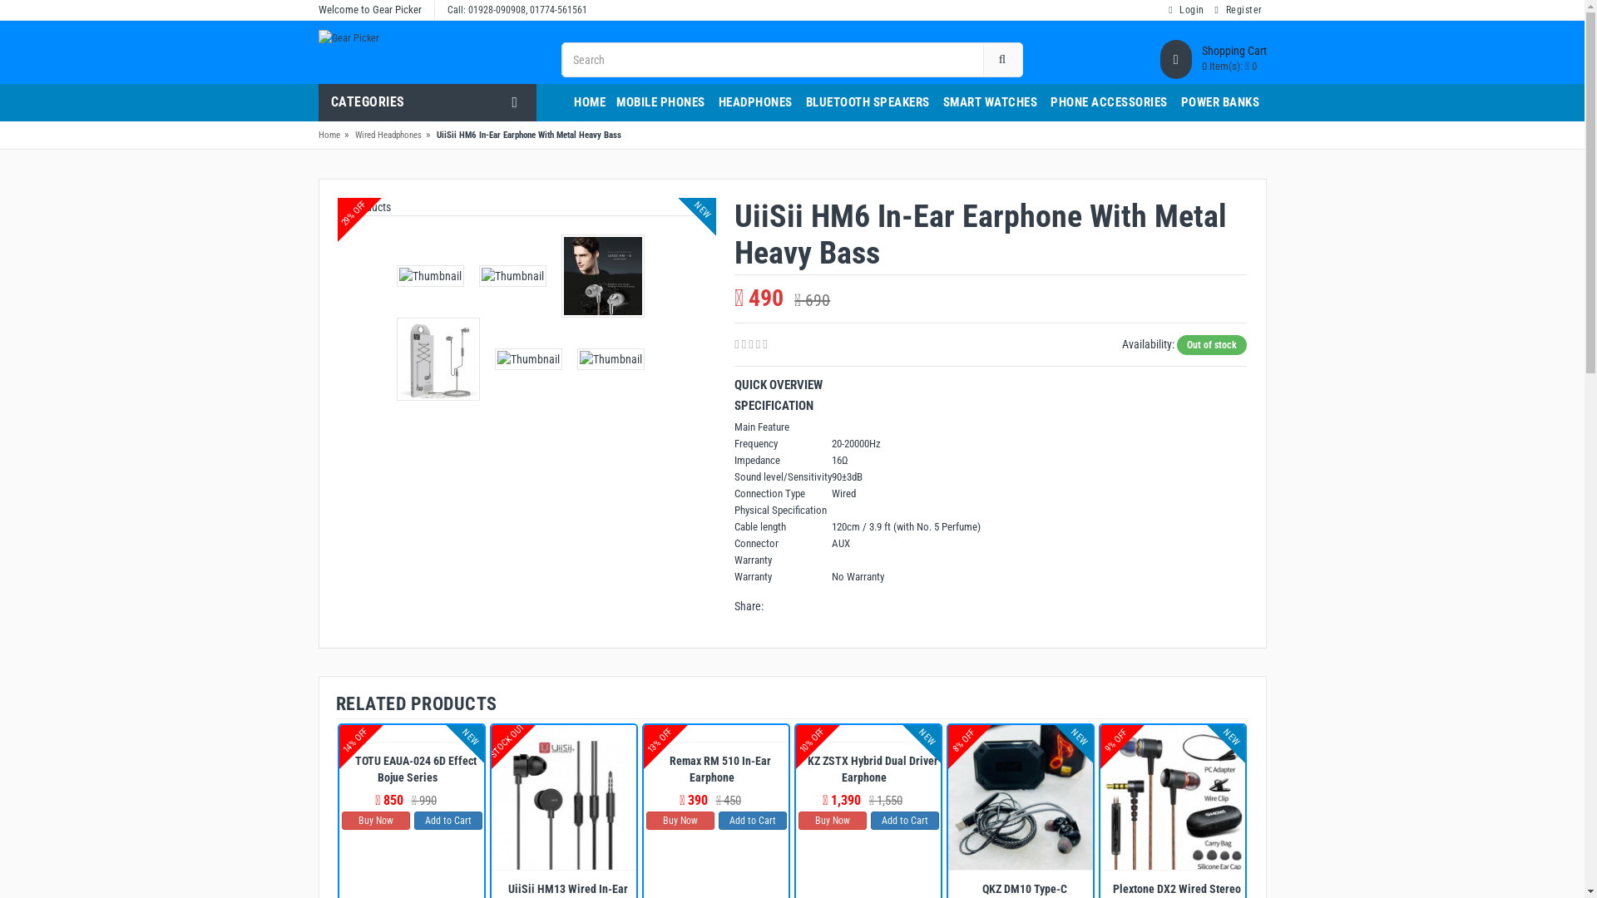  Describe the element at coordinates (412, 733) in the screenshot. I see `TOTU EAUA-024 6D Effect Bojue Series` at that location.